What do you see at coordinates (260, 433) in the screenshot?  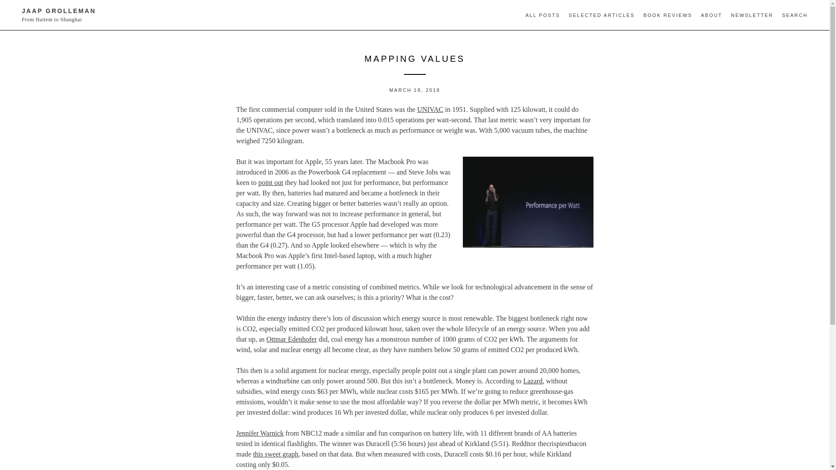 I see `Jennifer Warnick` at bounding box center [260, 433].